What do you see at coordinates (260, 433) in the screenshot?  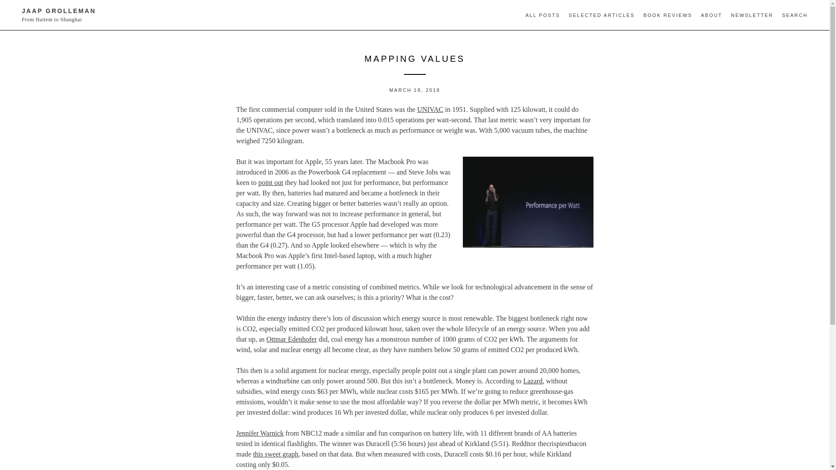 I see `Jennifer Warnick` at bounding box center [260, 433].